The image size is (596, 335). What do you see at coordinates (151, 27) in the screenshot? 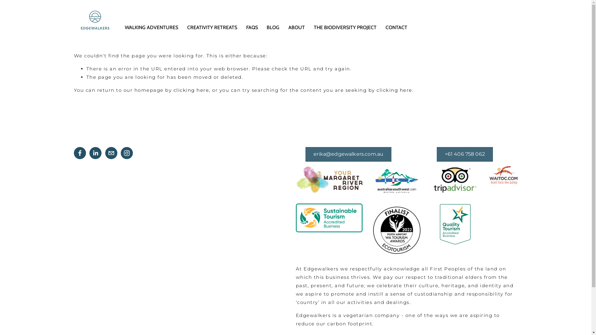
I see `WALKING ADVENTURES` at bounding box center [151, 27].